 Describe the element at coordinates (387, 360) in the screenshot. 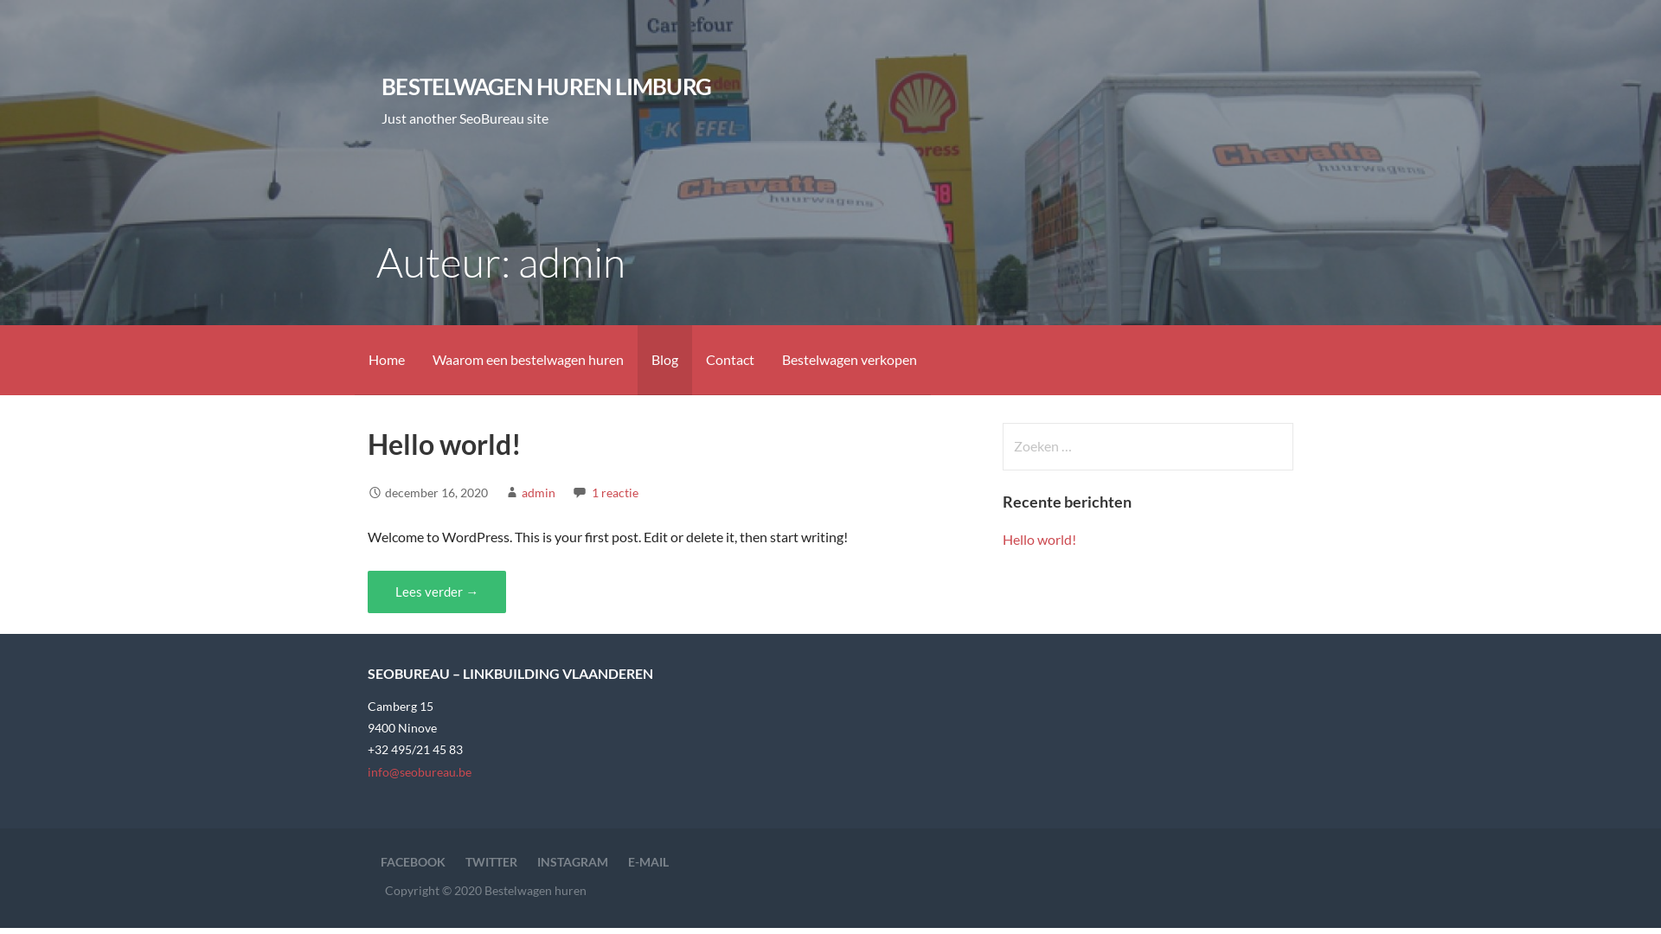

I see `Home` at that location.